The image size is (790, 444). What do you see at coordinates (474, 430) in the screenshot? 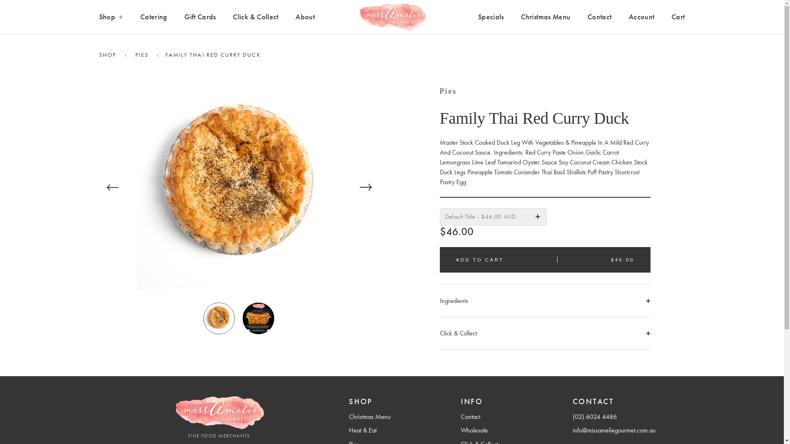
I see `Wholesale` at bounding box center [474, 430].